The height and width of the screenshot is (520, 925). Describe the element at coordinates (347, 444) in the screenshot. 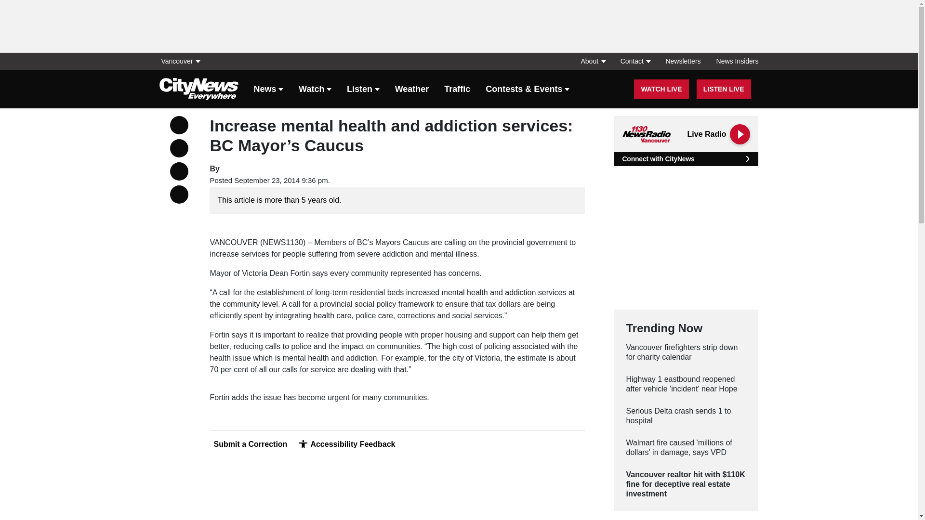

I see `Accessibility Feedback` at that location.